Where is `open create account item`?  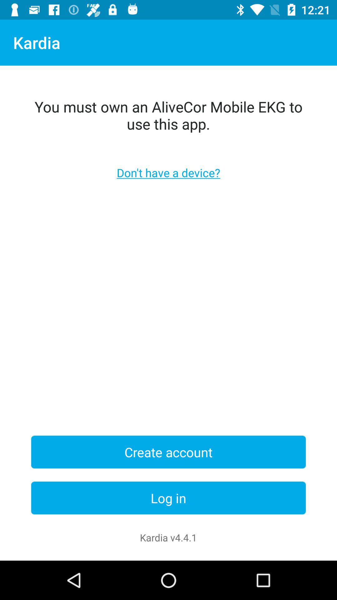
open create account item is located at coordinates (168, 452).